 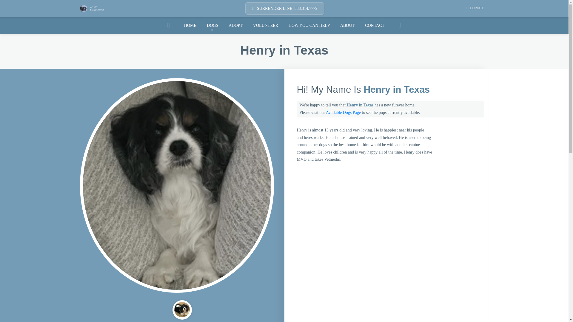 I want to click on HOME, so click(x=190, y=26).